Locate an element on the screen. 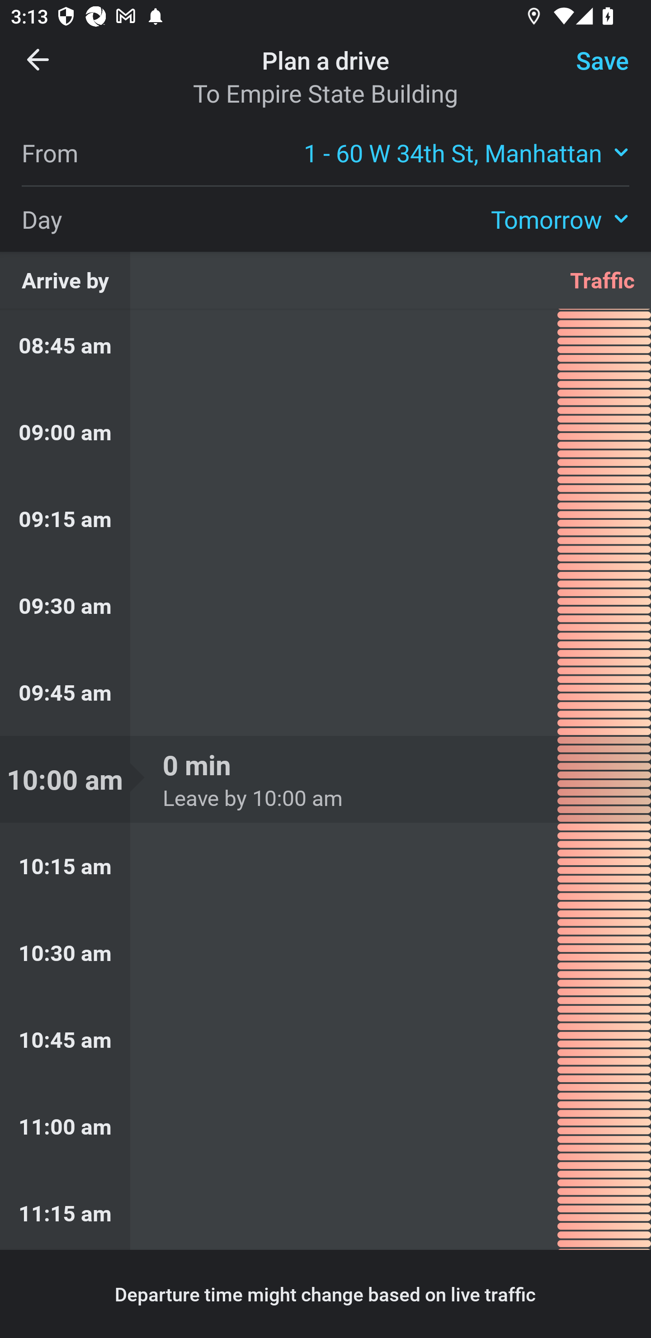  Tomorrow is located at coordinates (560, 218).